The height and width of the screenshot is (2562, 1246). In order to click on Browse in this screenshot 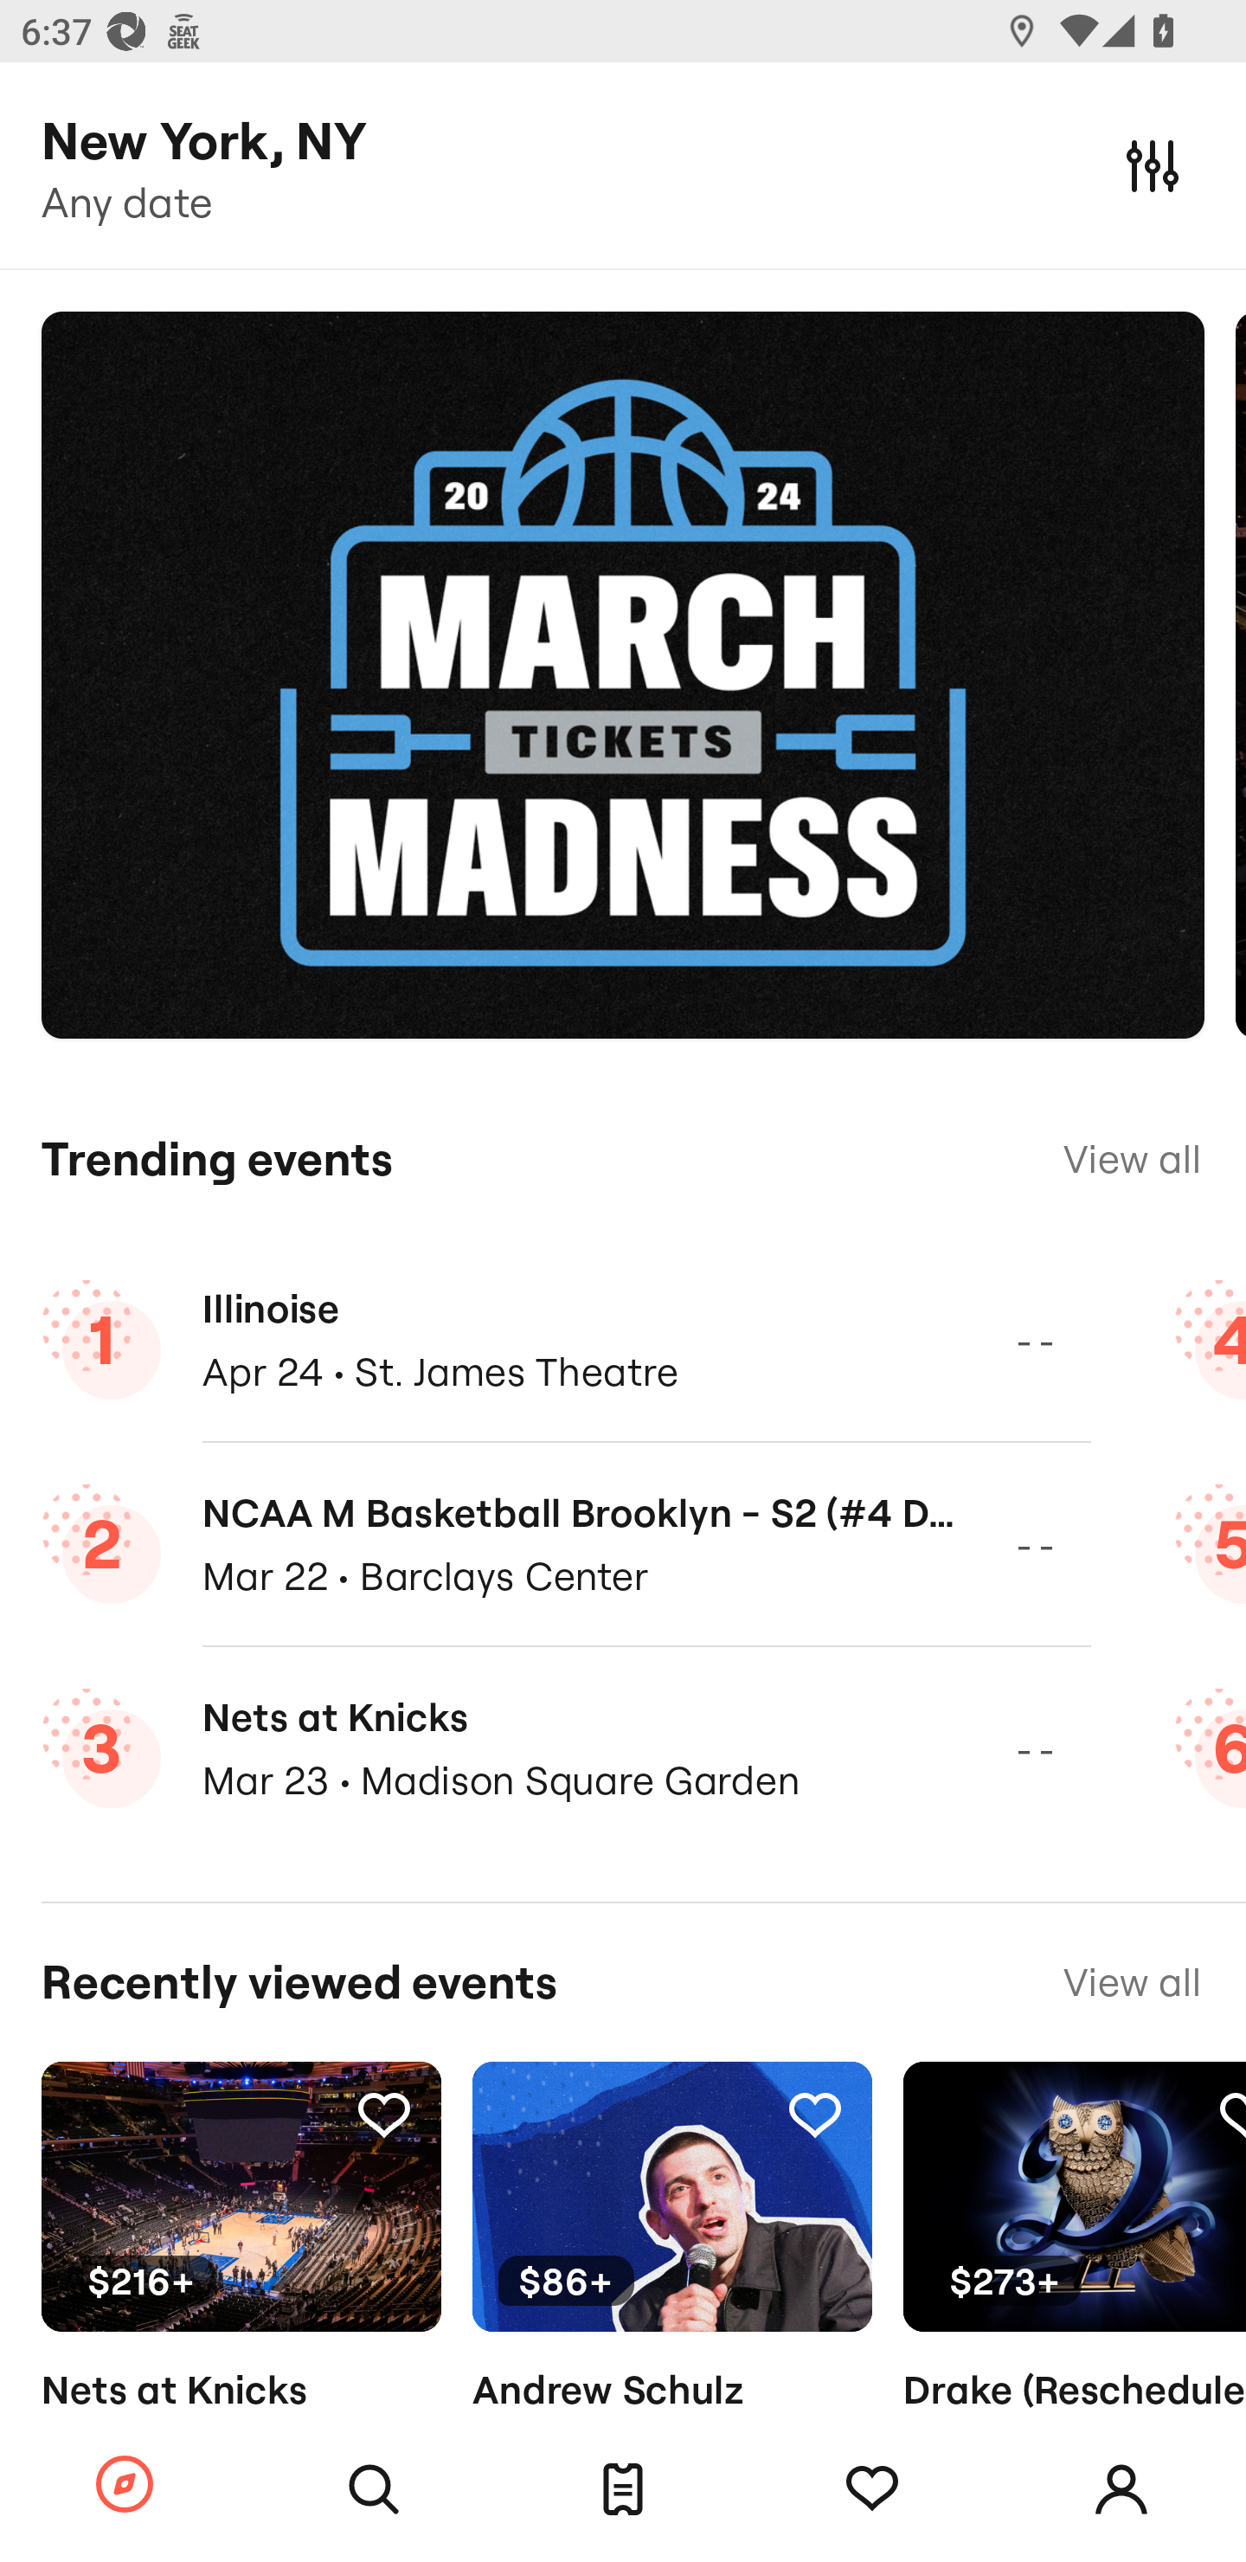, I will do `click(125, 2486)`.